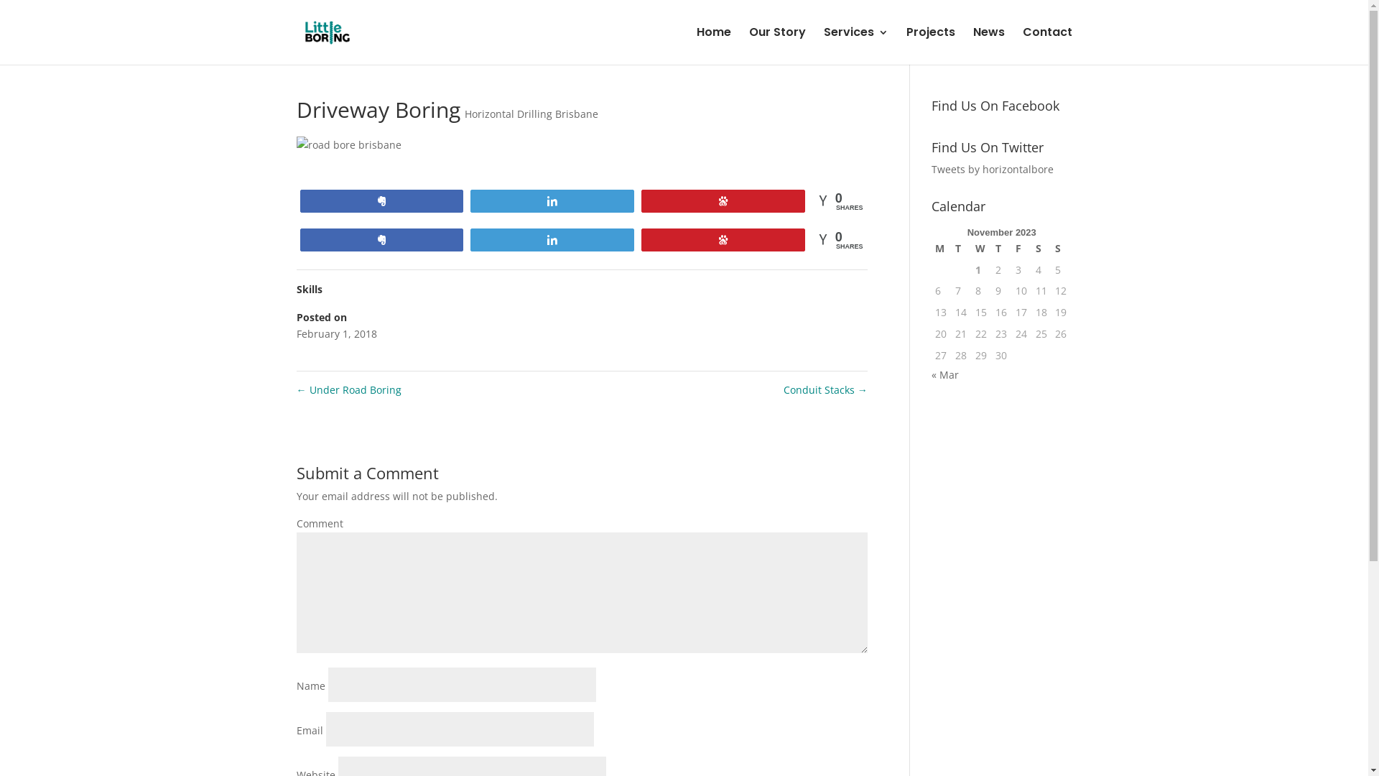  I want to click on Services, so click(855, 46).